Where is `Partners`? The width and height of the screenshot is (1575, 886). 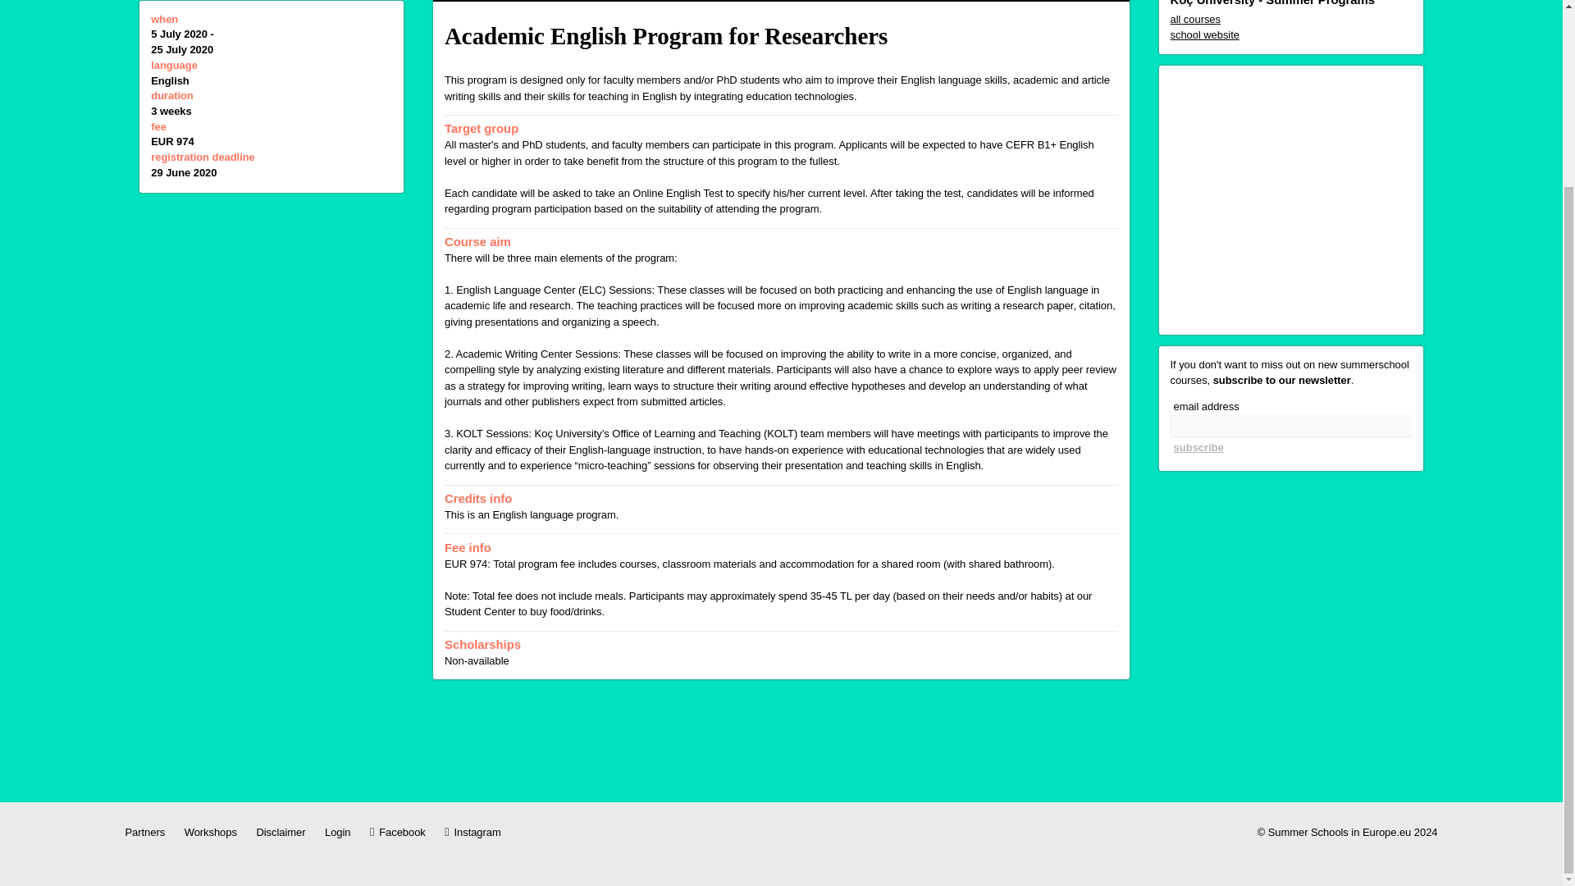 Partners is located at coordinates (144, 832).